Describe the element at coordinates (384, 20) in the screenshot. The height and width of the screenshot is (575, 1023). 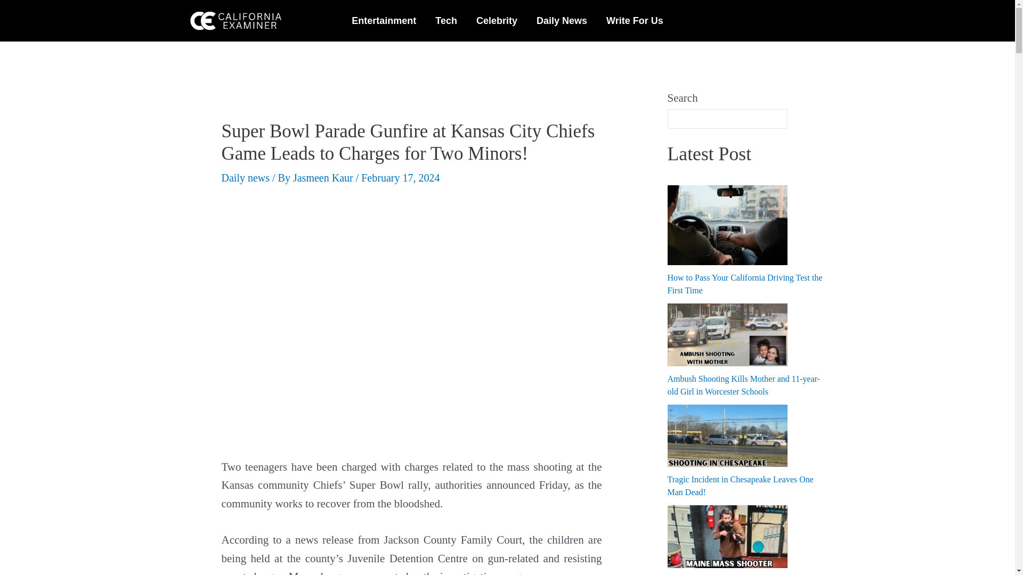
I see `Entertainment` at that location.